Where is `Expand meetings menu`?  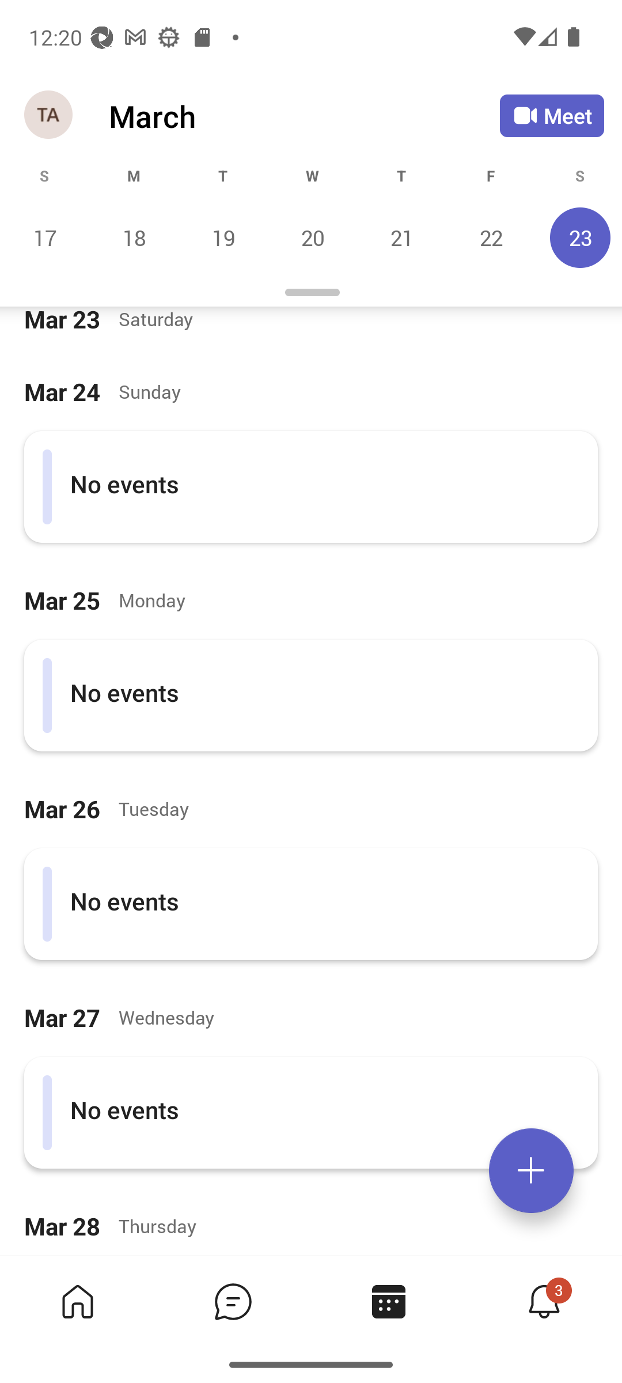
Expand meetings menu is located at coordinates (531, 1170).